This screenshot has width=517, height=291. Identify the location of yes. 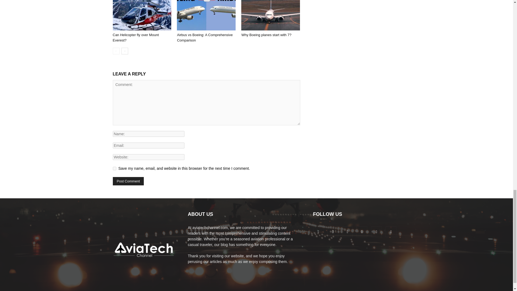
(114, 168).